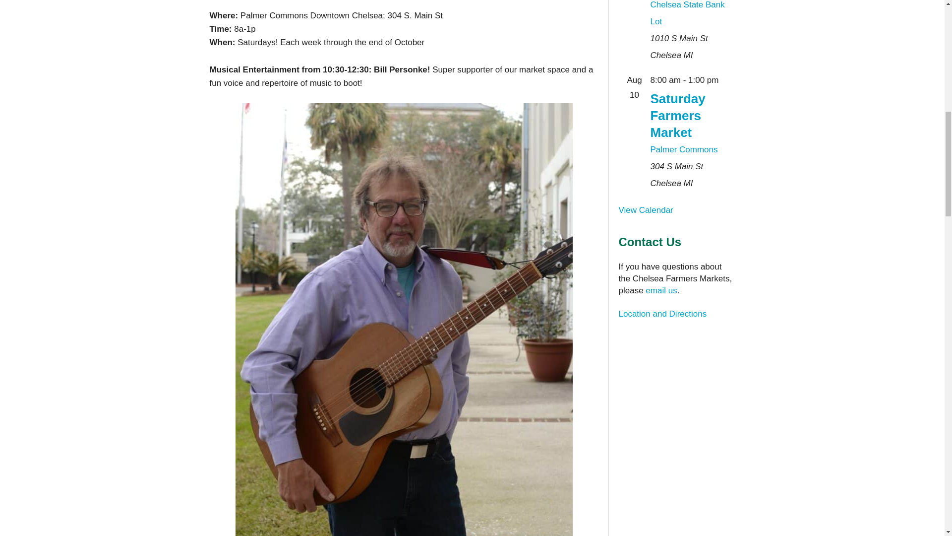  Describe the element at coordinates (661, 290) in the screenshot. I see `email us` at that location.